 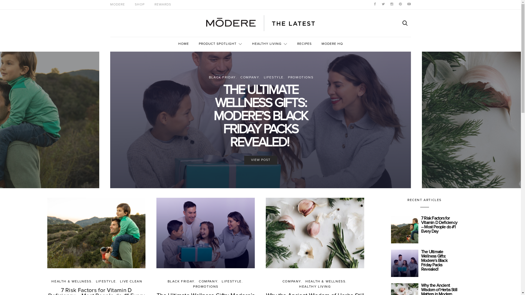 I want to click on LIFESTYLE, so click(x=273, y=78).